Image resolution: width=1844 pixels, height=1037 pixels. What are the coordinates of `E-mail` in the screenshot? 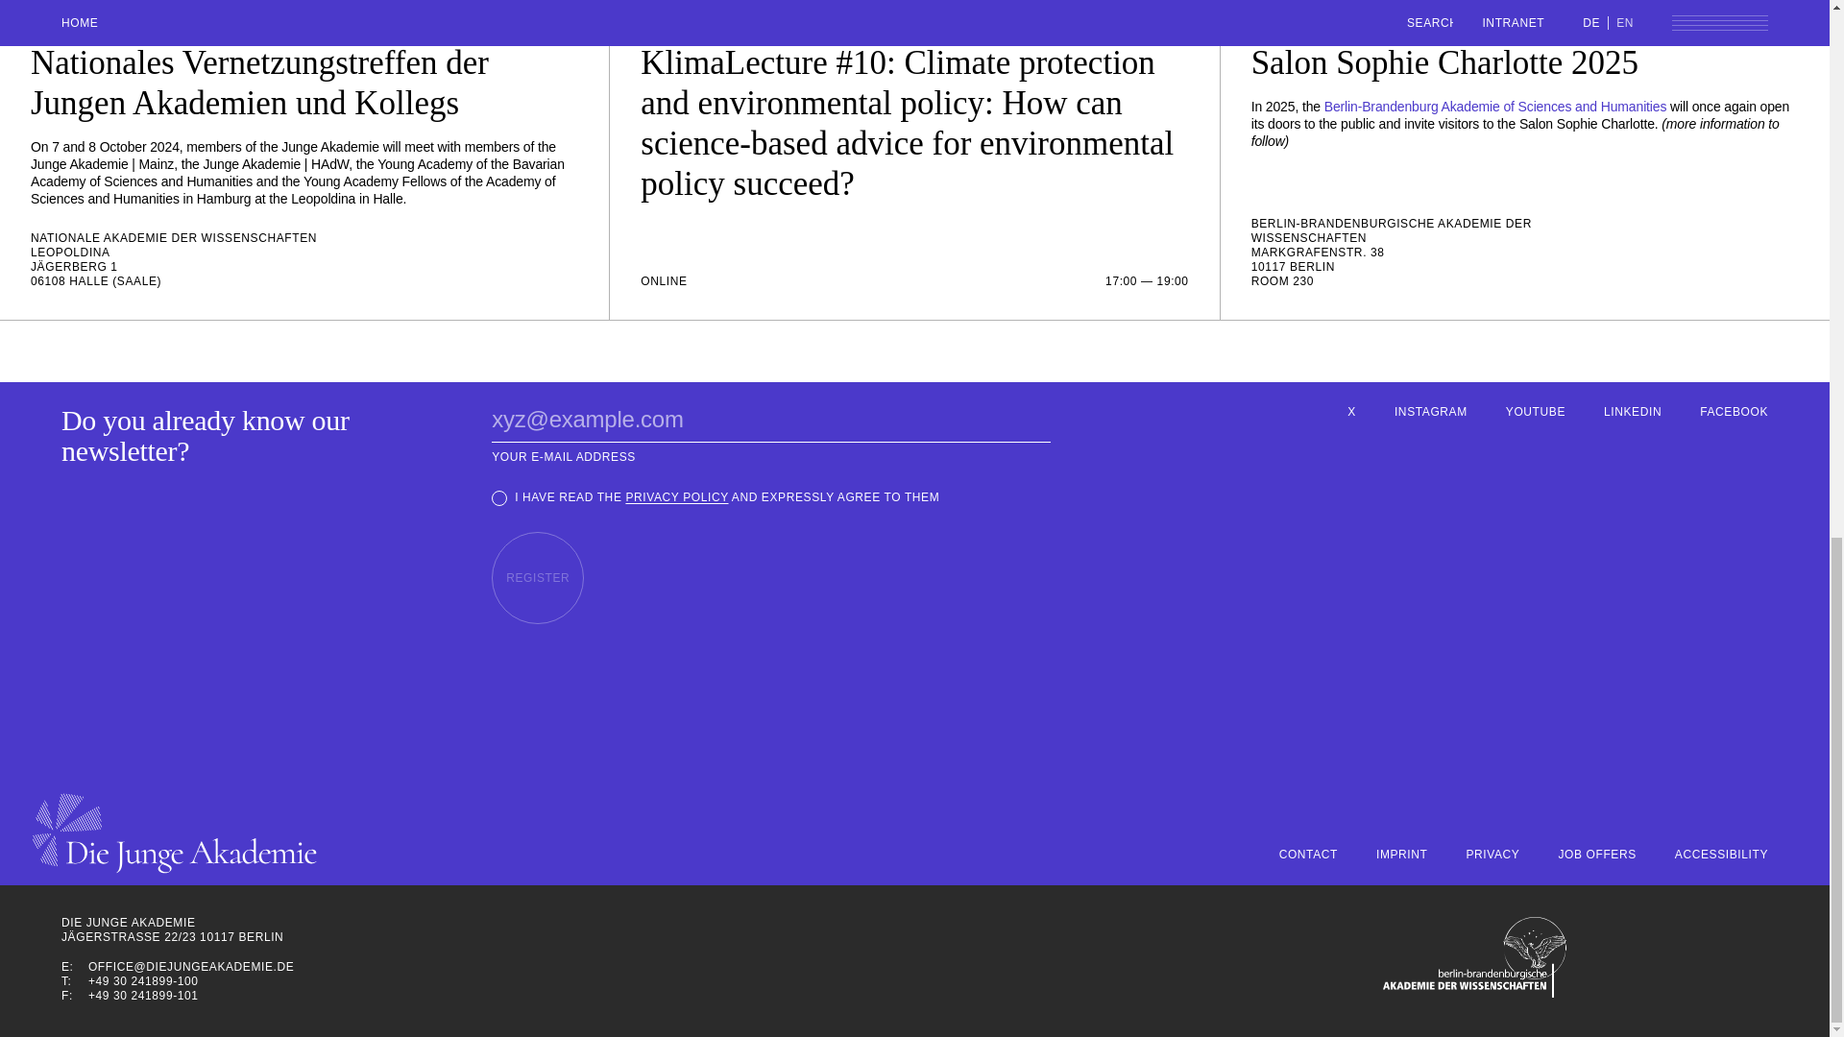 It's located at (73, 968).